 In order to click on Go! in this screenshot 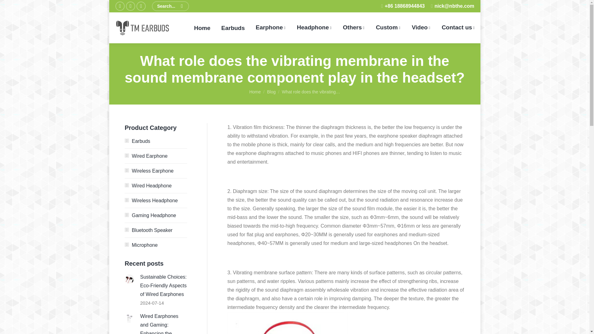, I will do `click(12, 6)`.